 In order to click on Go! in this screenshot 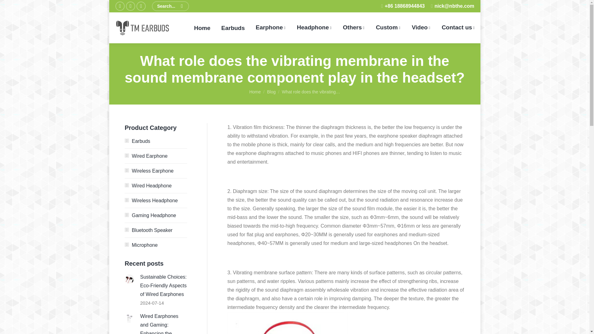, I will do `click(12, 6)`.